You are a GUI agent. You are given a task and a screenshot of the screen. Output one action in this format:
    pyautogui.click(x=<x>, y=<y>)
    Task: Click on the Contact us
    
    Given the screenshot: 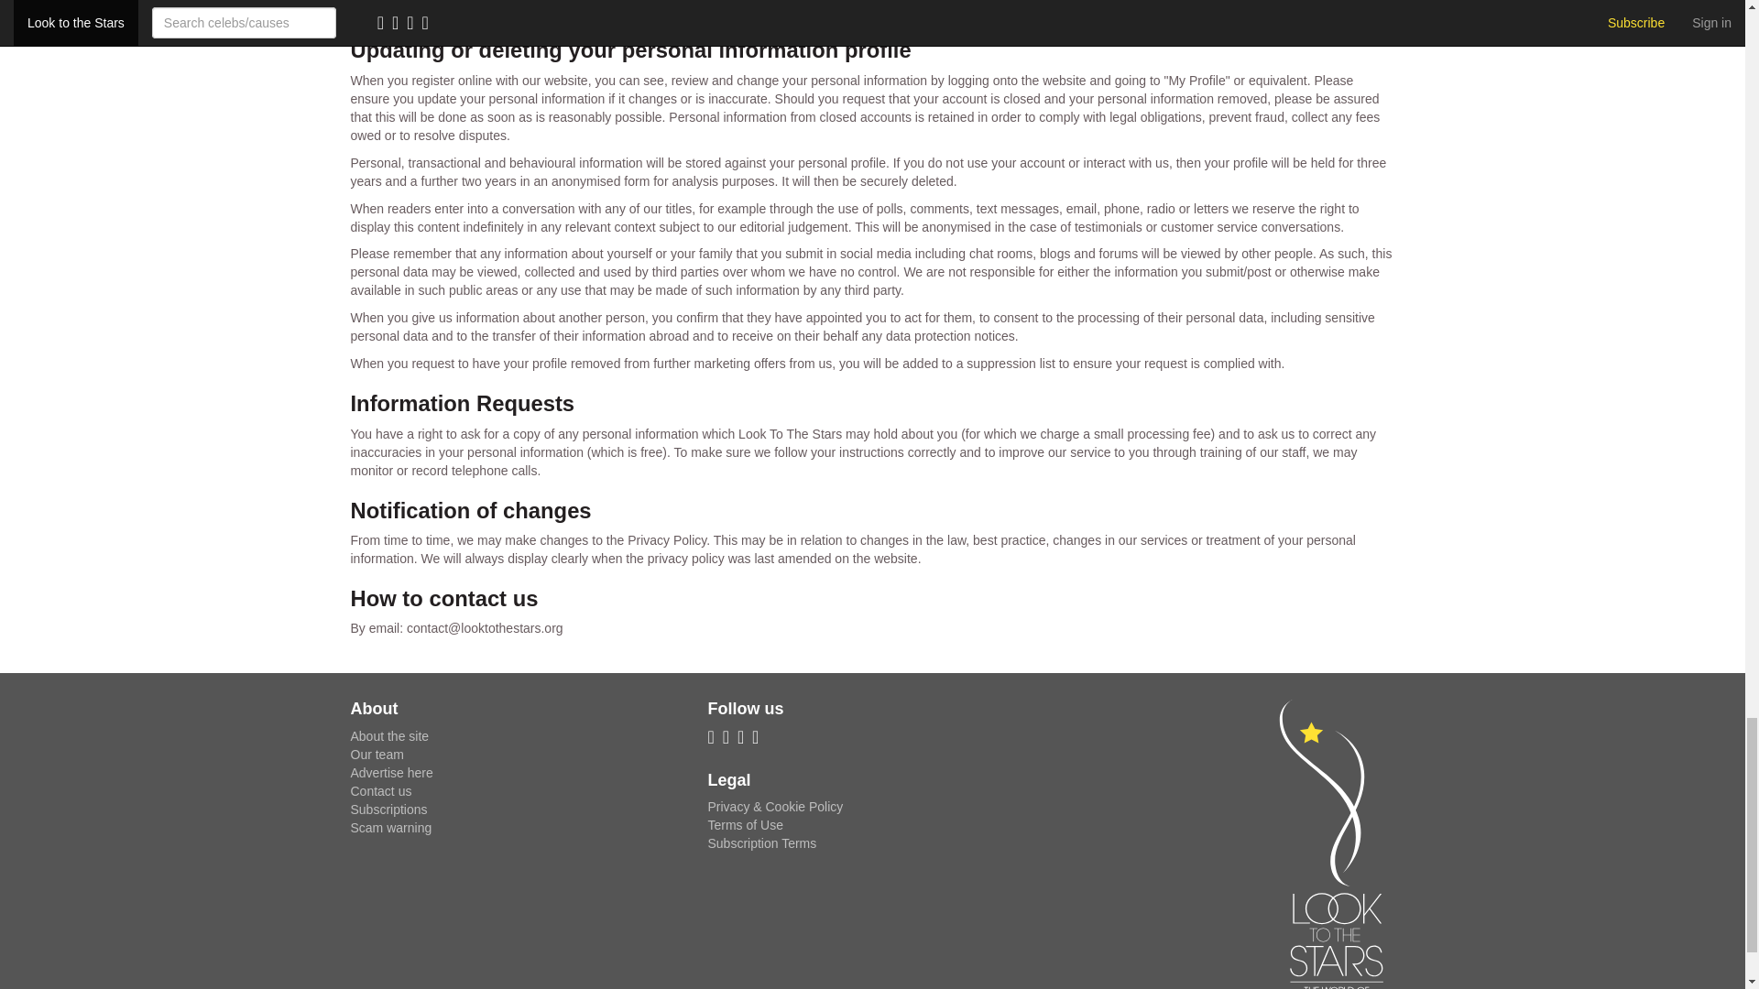 What is the action you would take?
    pyautogui.click(x=381, y=791)
    